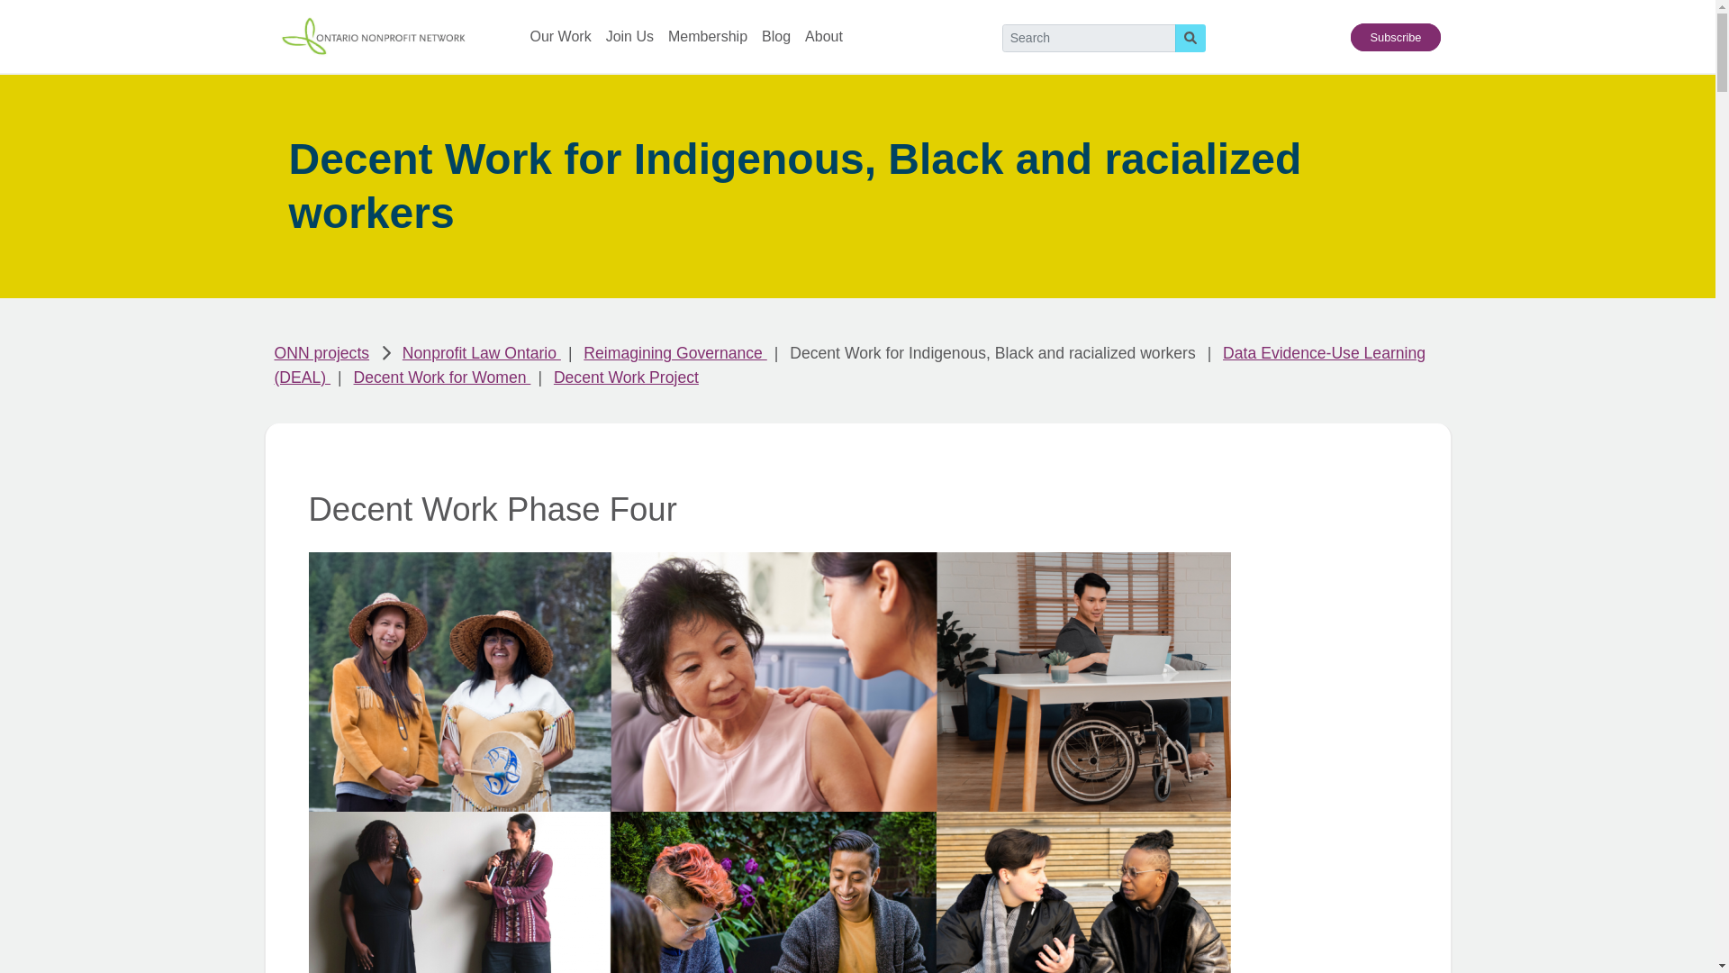 Image resolution: width=1729 pixels, height=973 pixels. I want to click on Our Work, so click(560, 36).